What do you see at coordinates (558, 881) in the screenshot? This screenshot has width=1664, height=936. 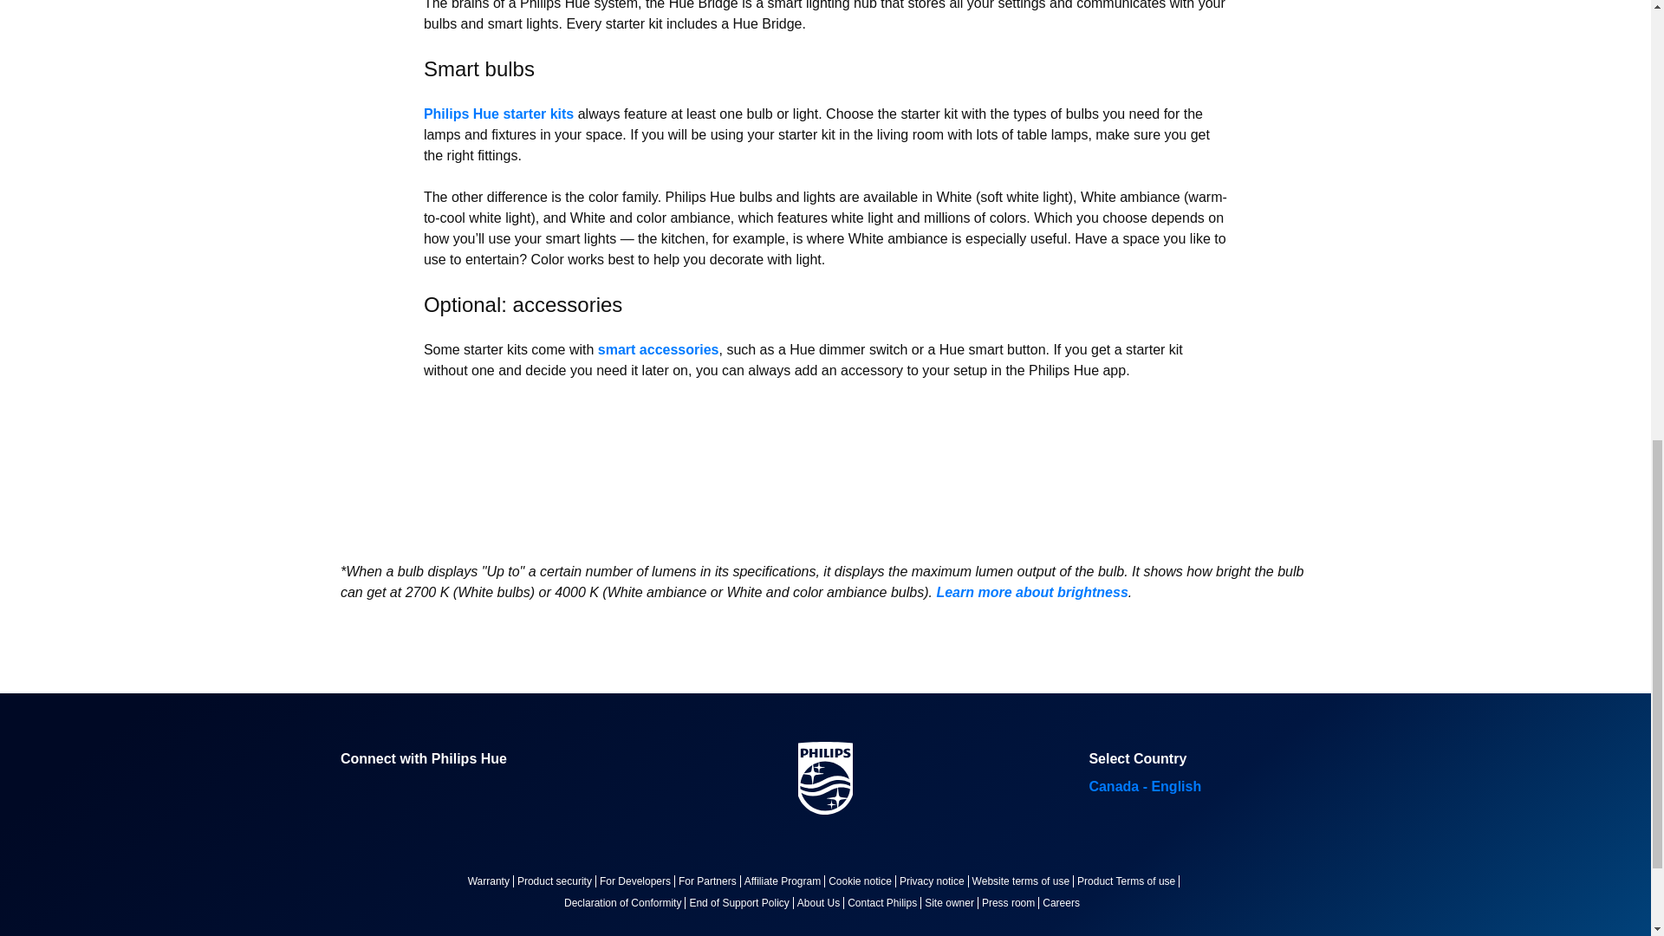 I see `Product security` at bounding box center [558, 881].